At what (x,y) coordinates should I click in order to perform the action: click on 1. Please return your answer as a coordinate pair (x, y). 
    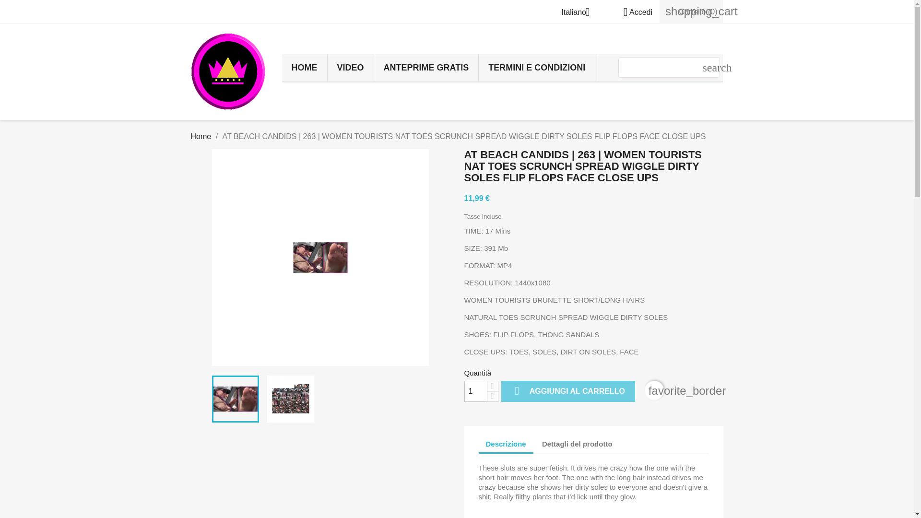
    Looking at the image, I should click on (475, 391).